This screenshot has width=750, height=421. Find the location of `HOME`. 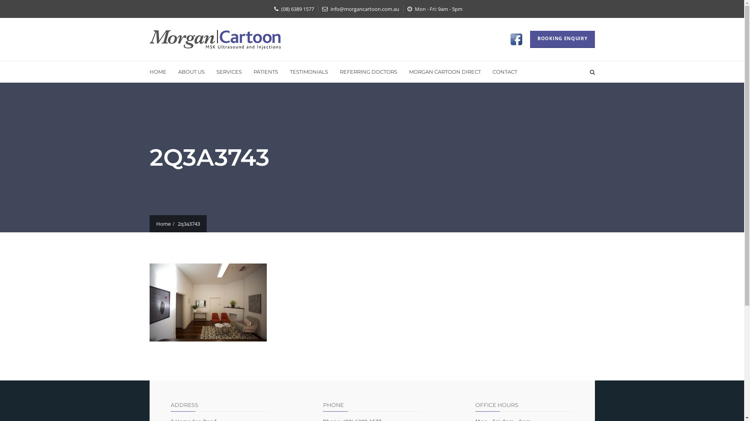

HOME is located at coordinates (161, 72).